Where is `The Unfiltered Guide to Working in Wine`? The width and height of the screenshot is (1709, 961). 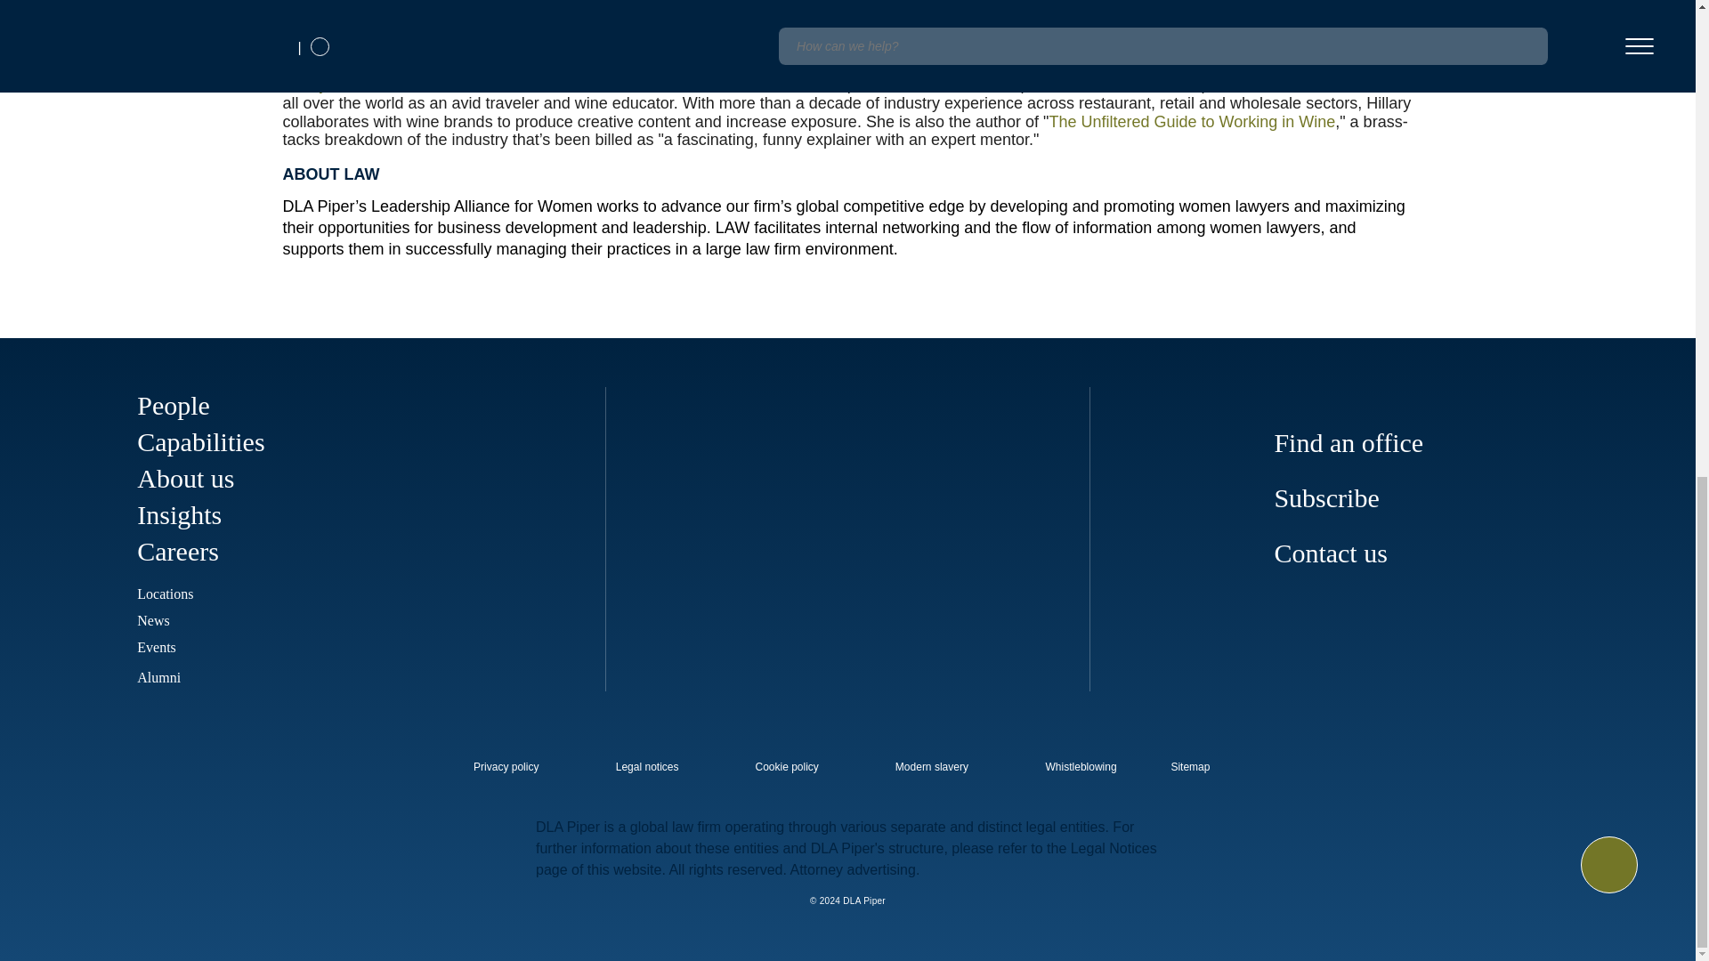 The Unfiltered Guide to Working in Wine is located at coordinates (1191, 121).